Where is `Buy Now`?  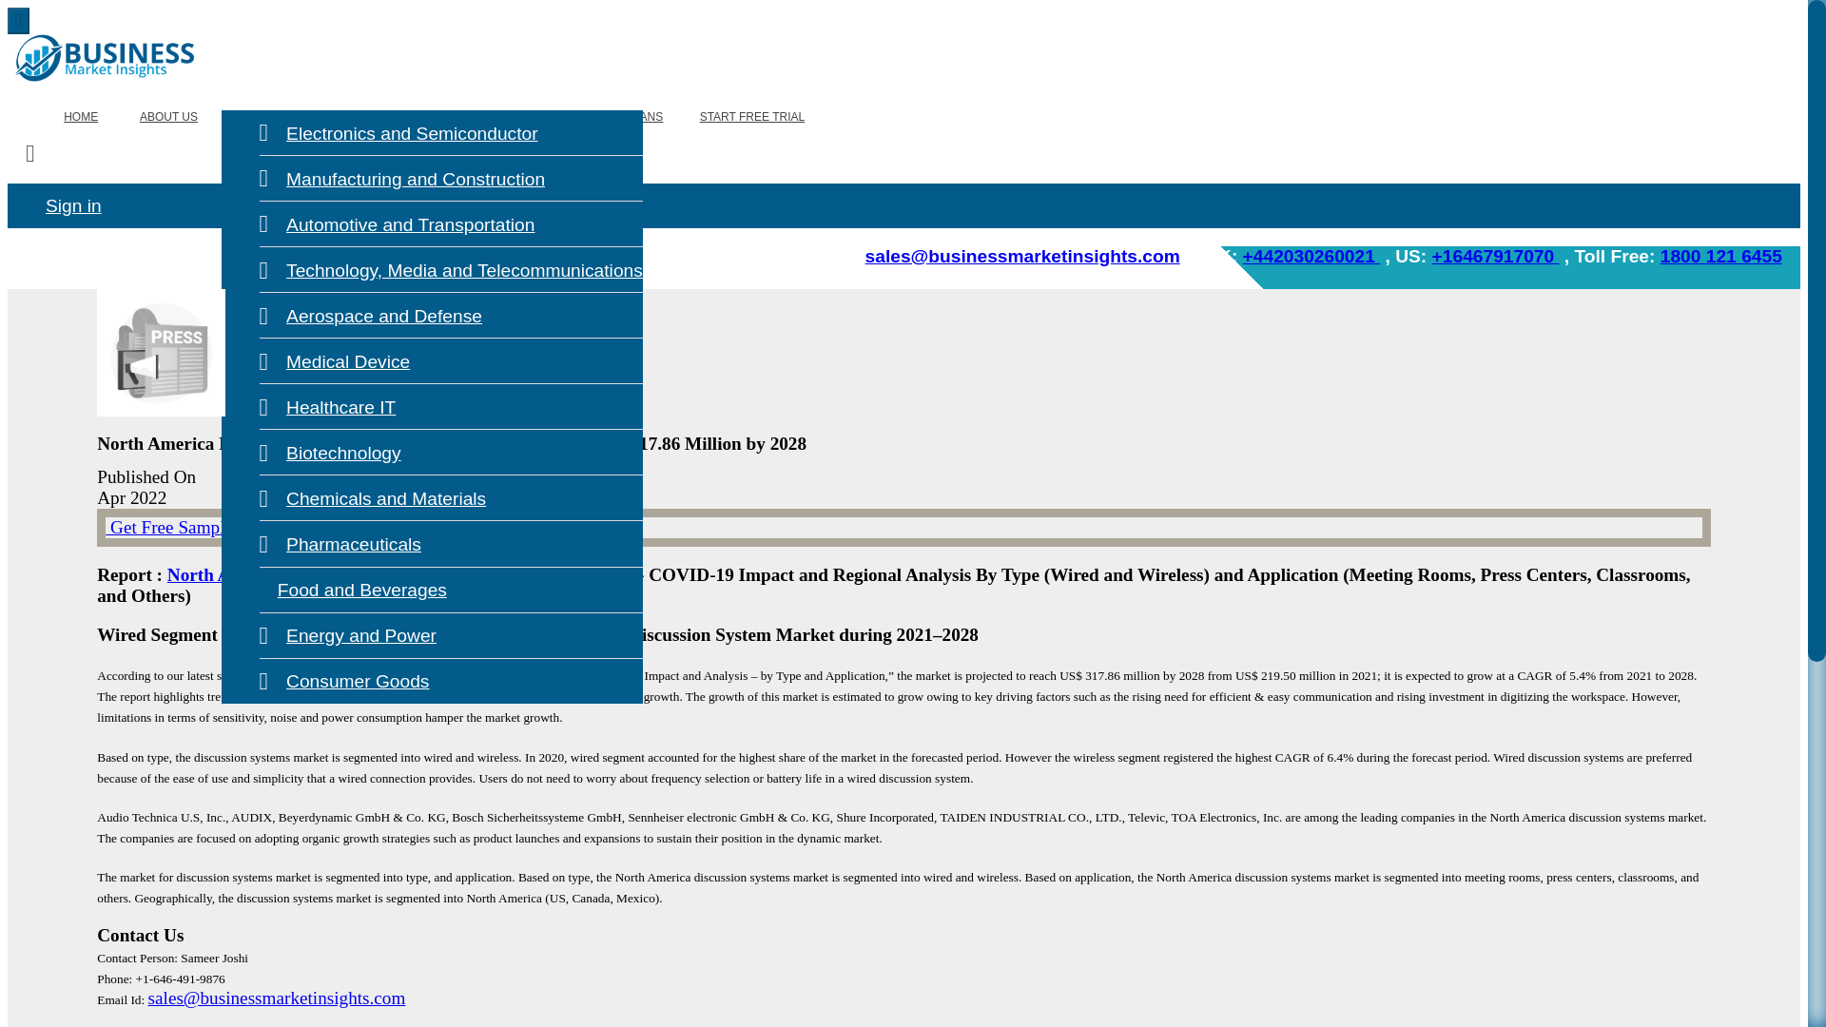 Buy Now is located at coordinates (497, 527).